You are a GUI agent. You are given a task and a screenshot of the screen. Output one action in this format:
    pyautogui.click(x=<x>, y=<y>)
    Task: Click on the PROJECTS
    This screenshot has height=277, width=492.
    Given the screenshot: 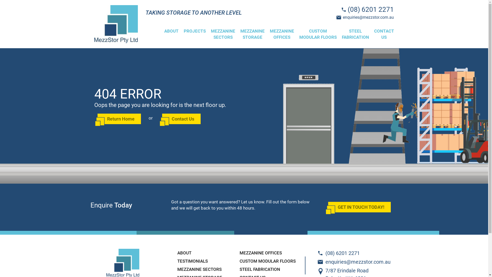 What is the action you would take?
    pyautogui.click(x=194, y=31)
    